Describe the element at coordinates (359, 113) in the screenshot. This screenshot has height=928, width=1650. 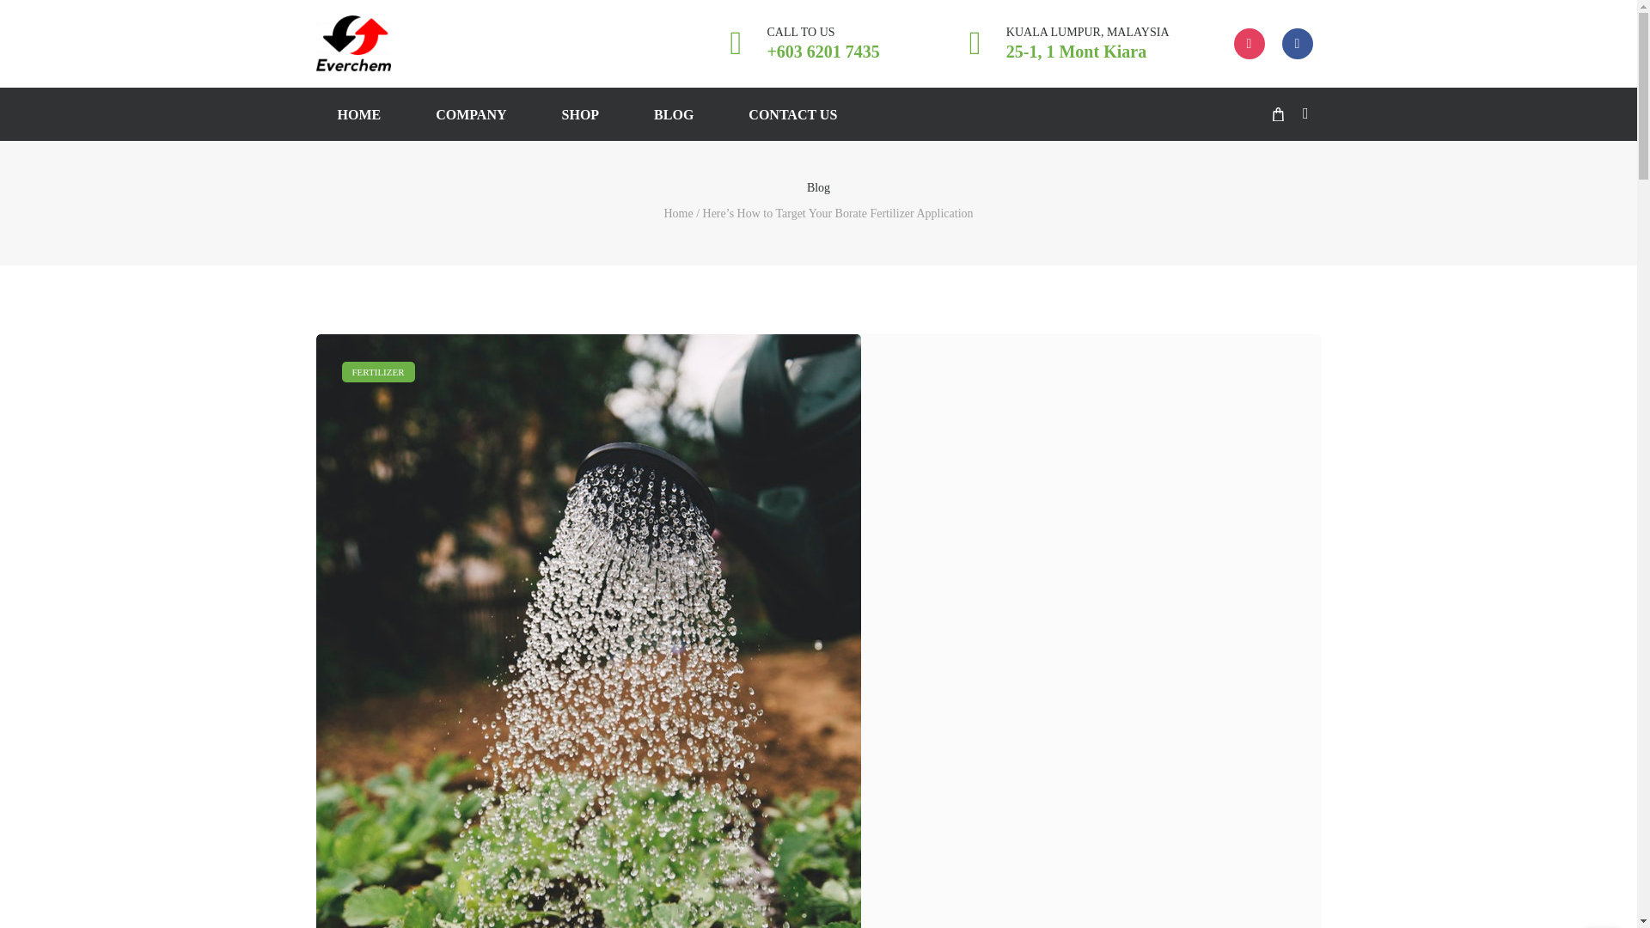
I see `CONTACT US` at that location.